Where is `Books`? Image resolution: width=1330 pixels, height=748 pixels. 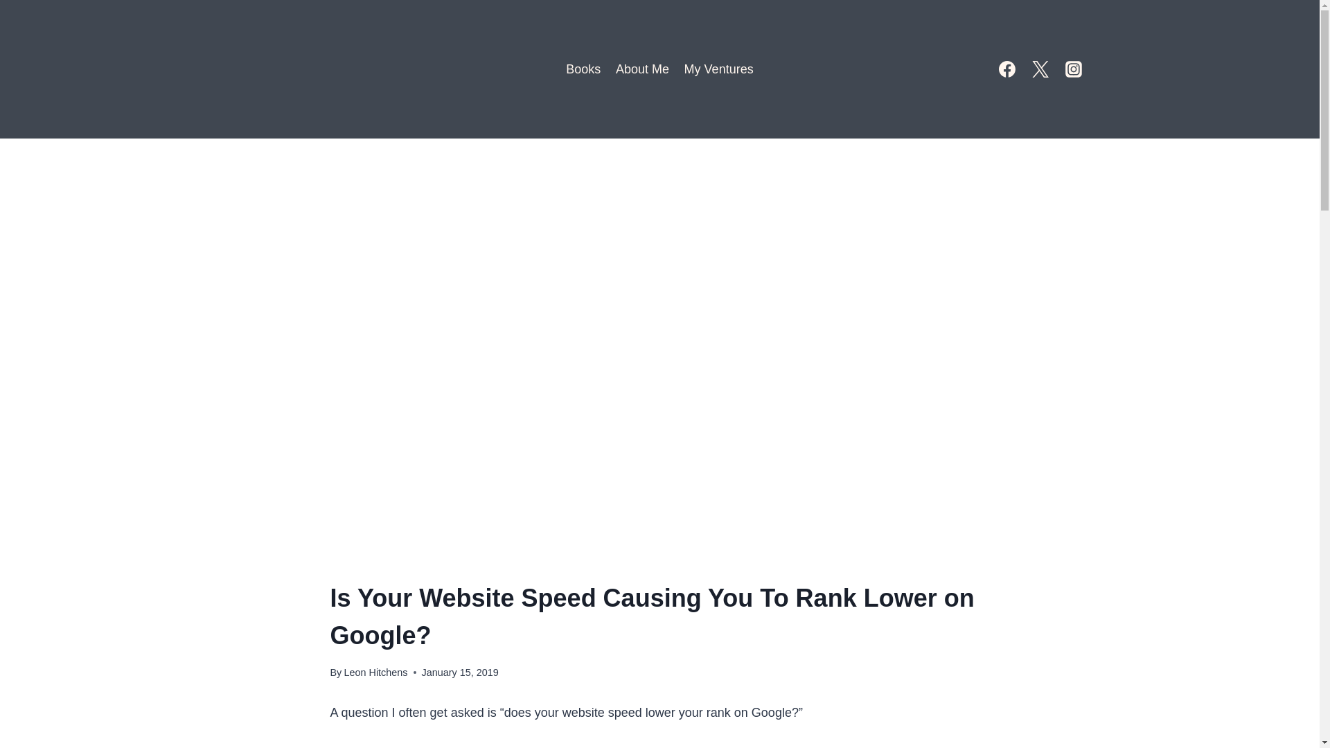 Books is located at coordinates (583, 69).